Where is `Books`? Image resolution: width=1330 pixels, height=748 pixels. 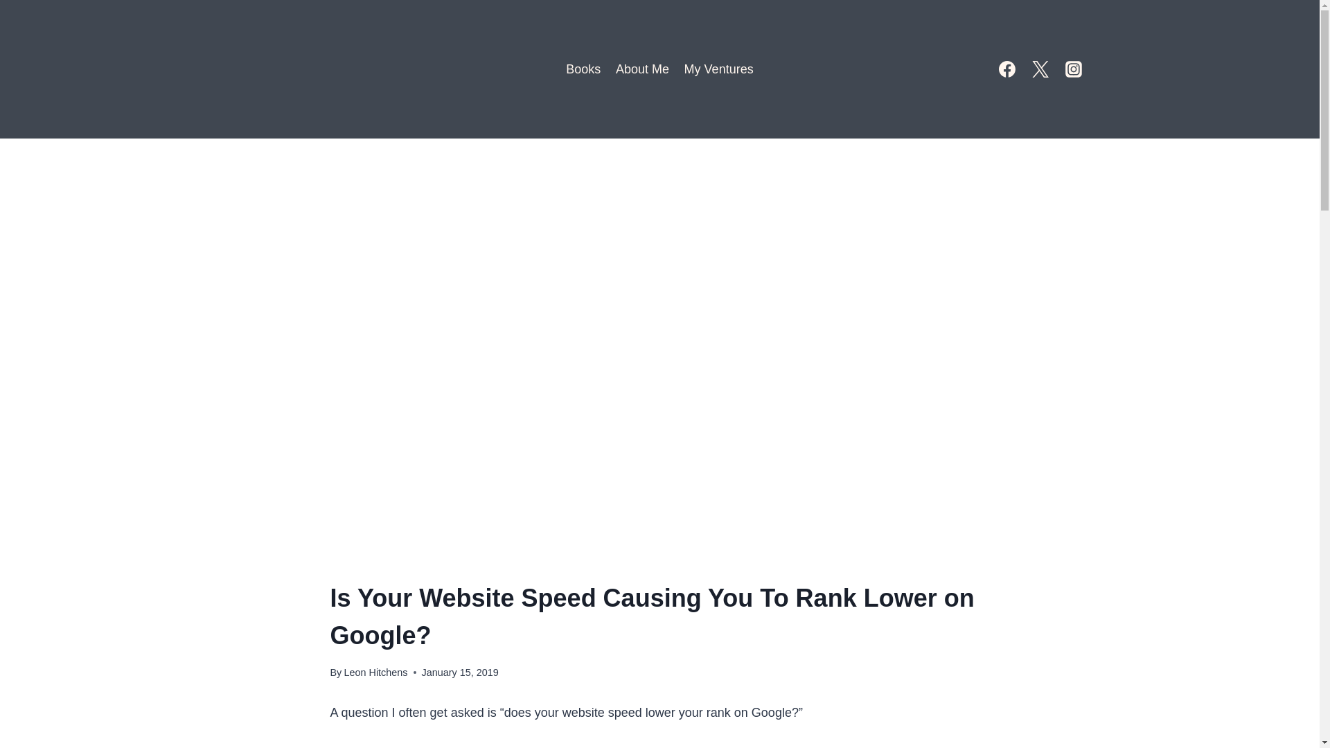 Books is located at coordinates (583, 69).